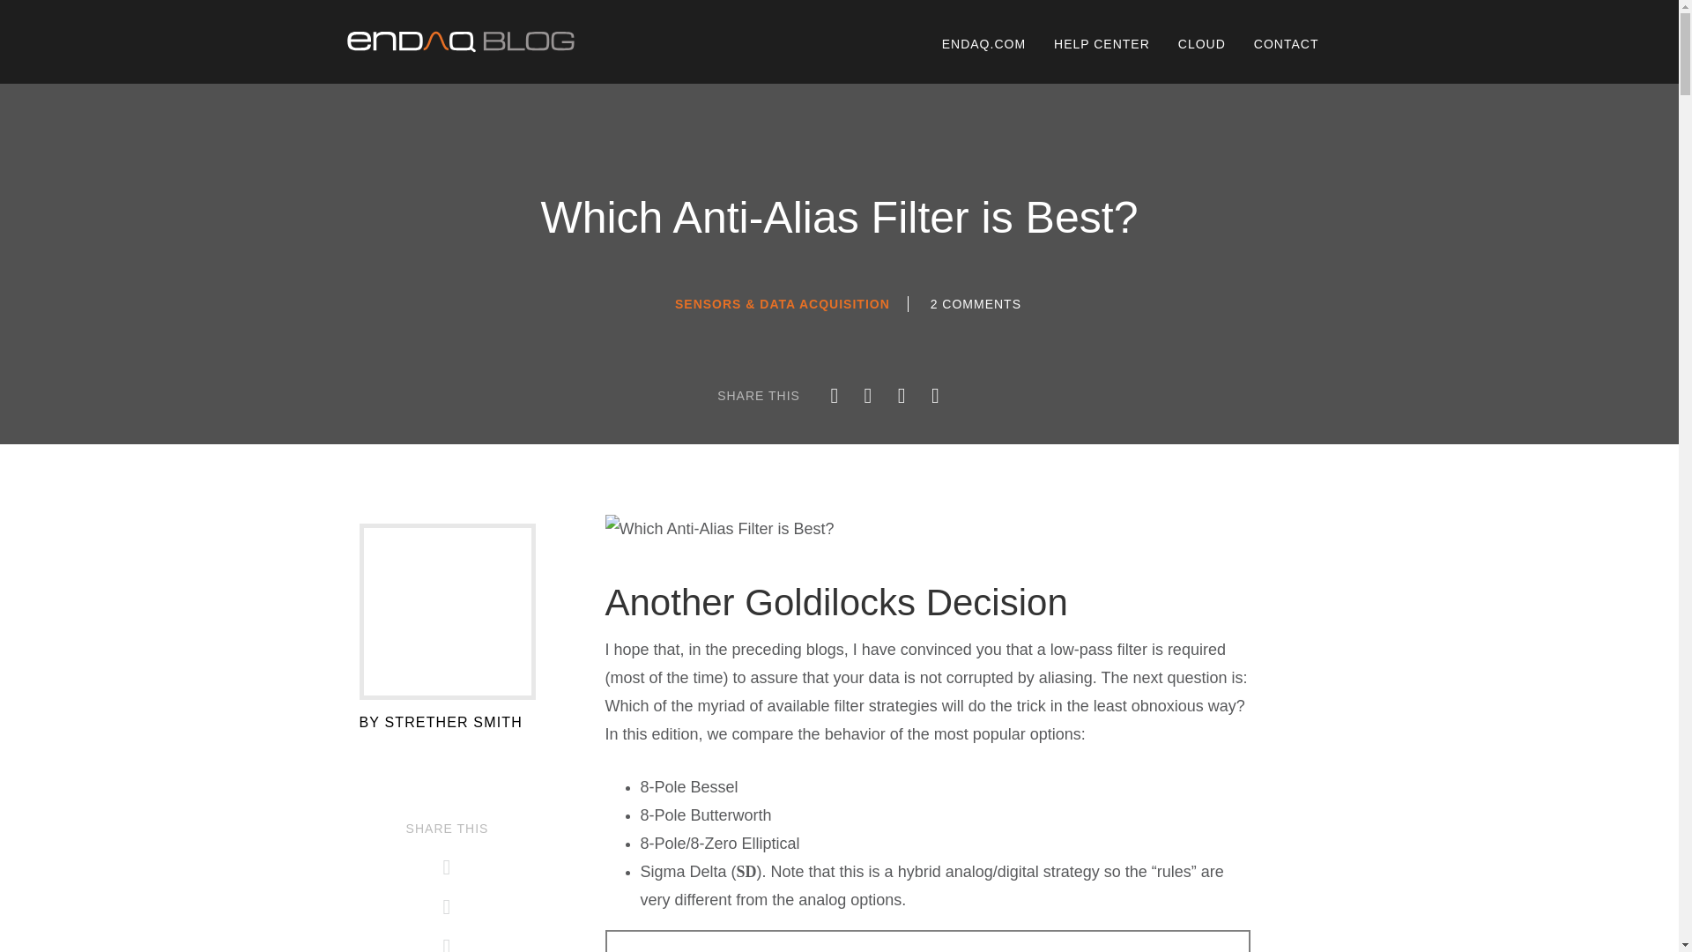 This screenshot has width=1692, height=952. Describe the element at coordinates (719, 529) in the screenshot. I see `which-anti-alias-filter-is-best-coffee-banner-final.jpg` at that location.